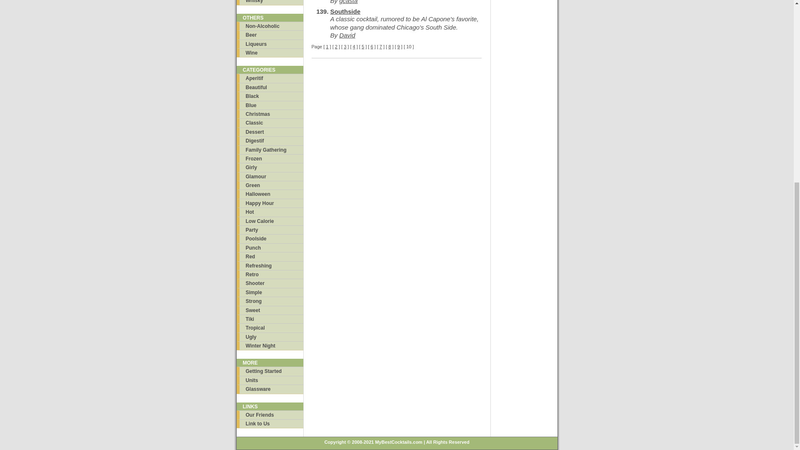  What do you see at coordinates (270, 35) in the screenshot?
I see `Beer` at bounding box center [270, 35].